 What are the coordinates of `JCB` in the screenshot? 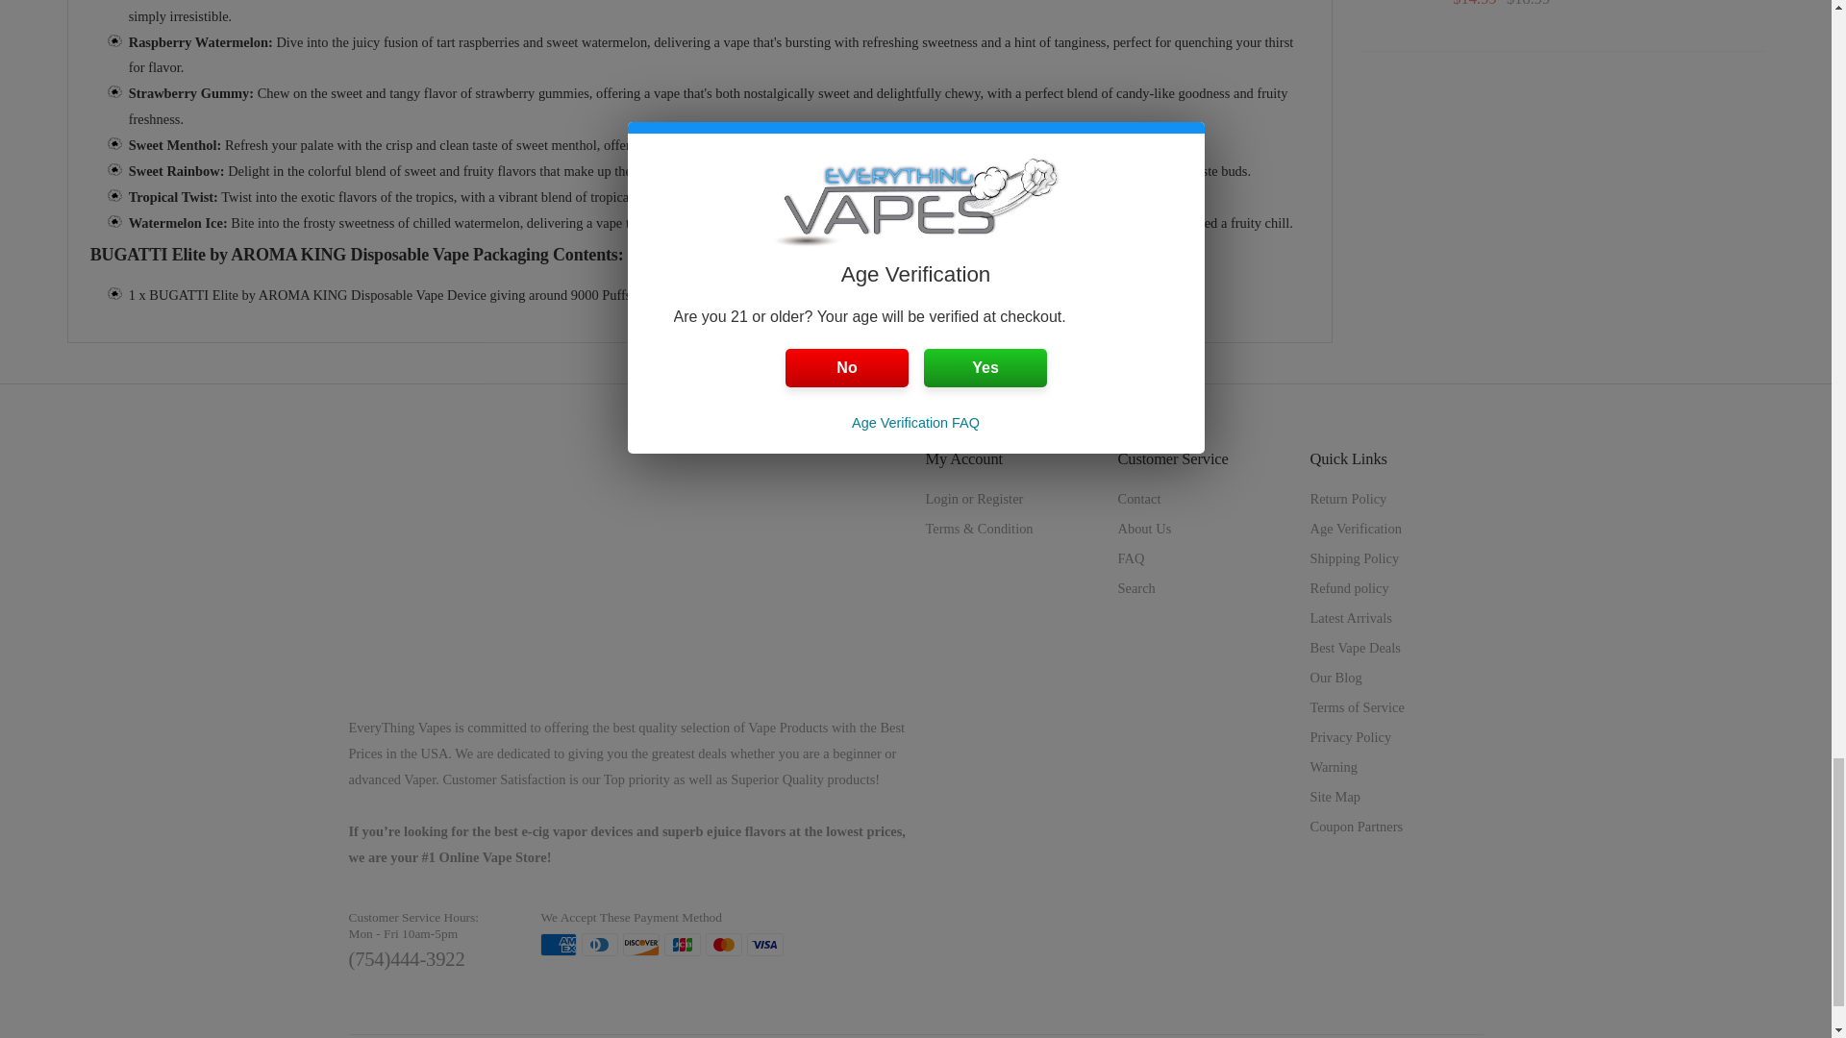 It's located at (683, 944).